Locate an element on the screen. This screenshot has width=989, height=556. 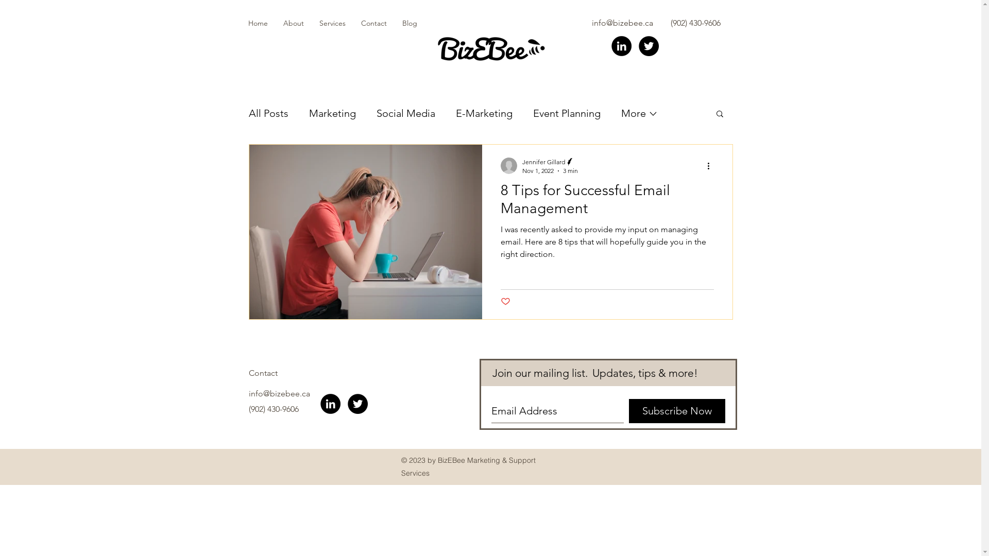
Contact is located at coordinates (374, 23).